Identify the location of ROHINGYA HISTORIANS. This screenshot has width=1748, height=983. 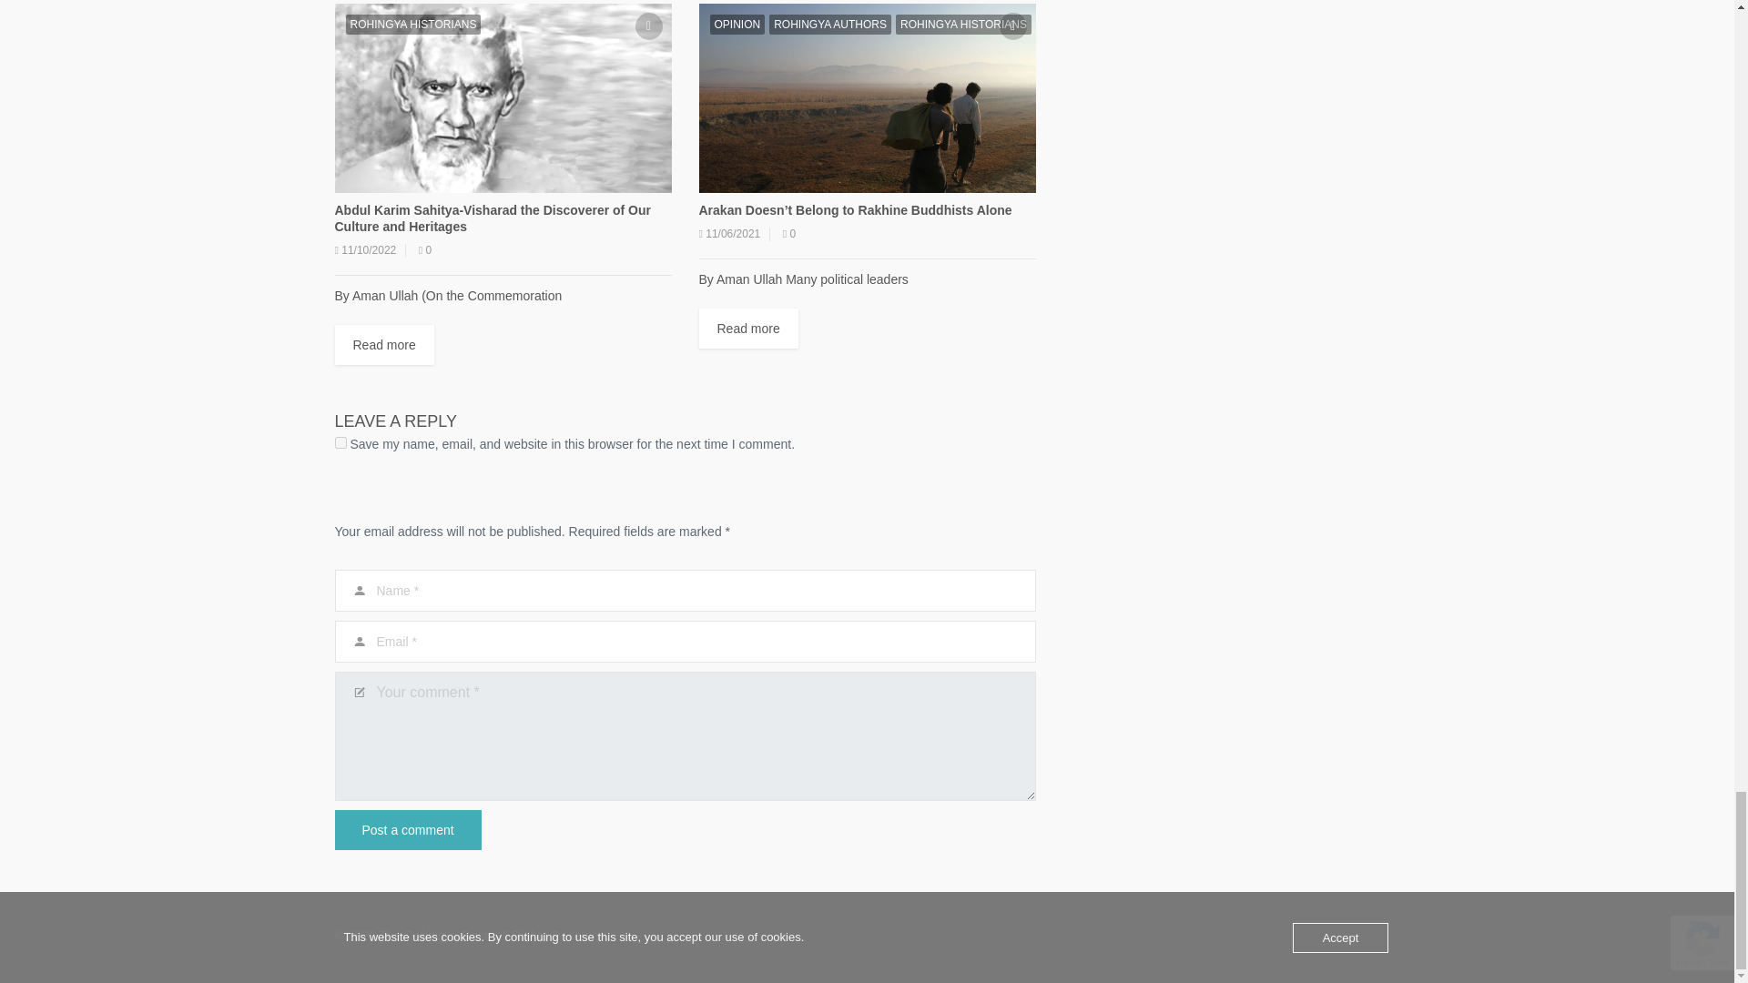
(413, 24).